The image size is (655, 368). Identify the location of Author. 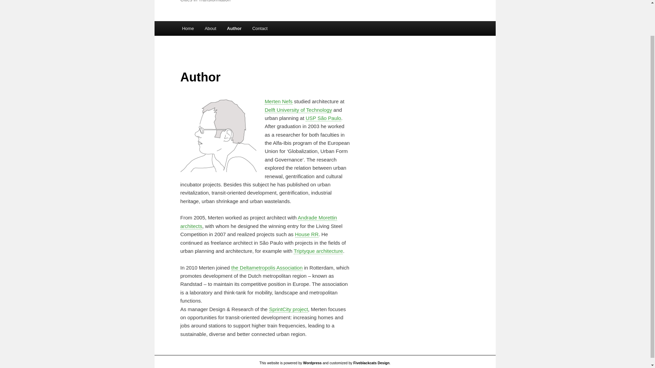
(234, 28).